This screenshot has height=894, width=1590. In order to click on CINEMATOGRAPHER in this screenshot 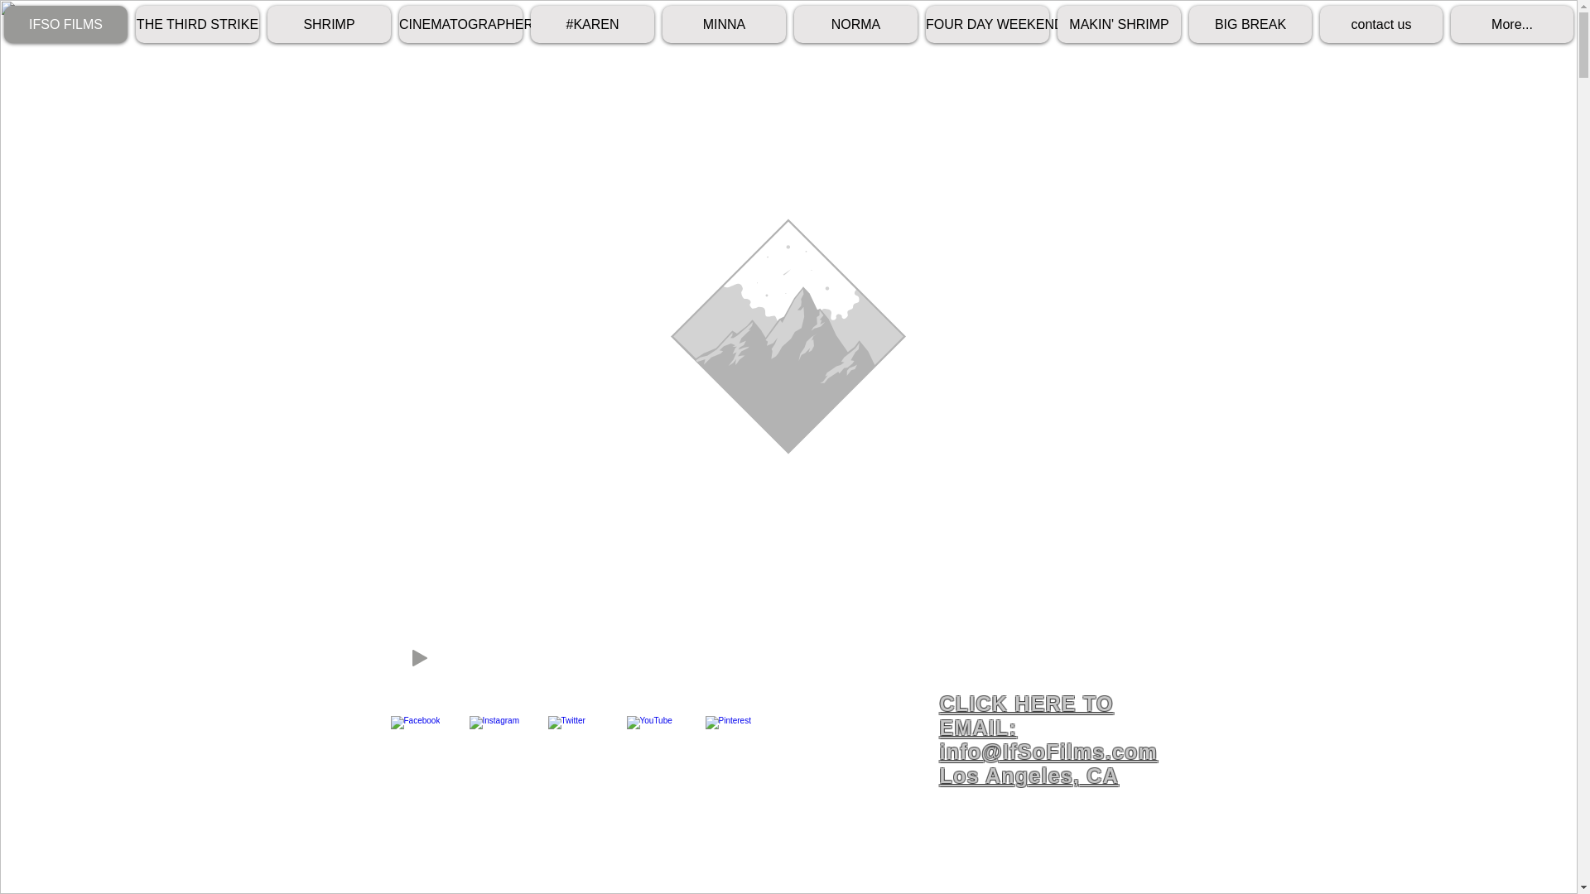, I will do `click(460, 23)`.